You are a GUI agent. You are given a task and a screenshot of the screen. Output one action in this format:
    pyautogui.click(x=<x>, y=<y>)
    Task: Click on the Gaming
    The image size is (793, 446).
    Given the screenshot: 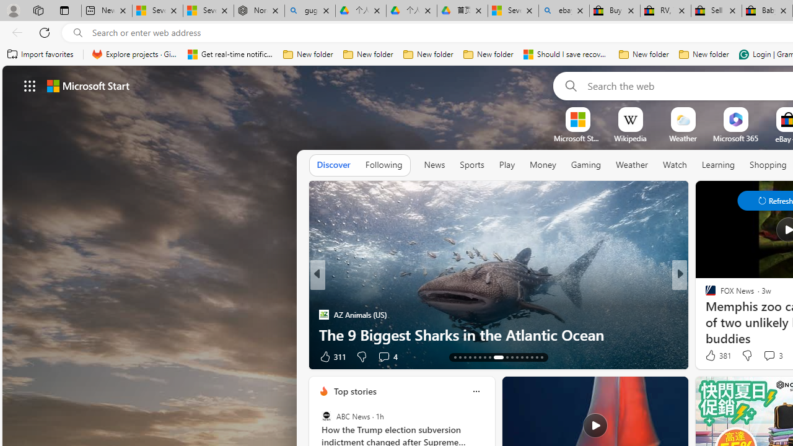 What is the action you would take?
    pyautogui.click(x=586, y=165)
    